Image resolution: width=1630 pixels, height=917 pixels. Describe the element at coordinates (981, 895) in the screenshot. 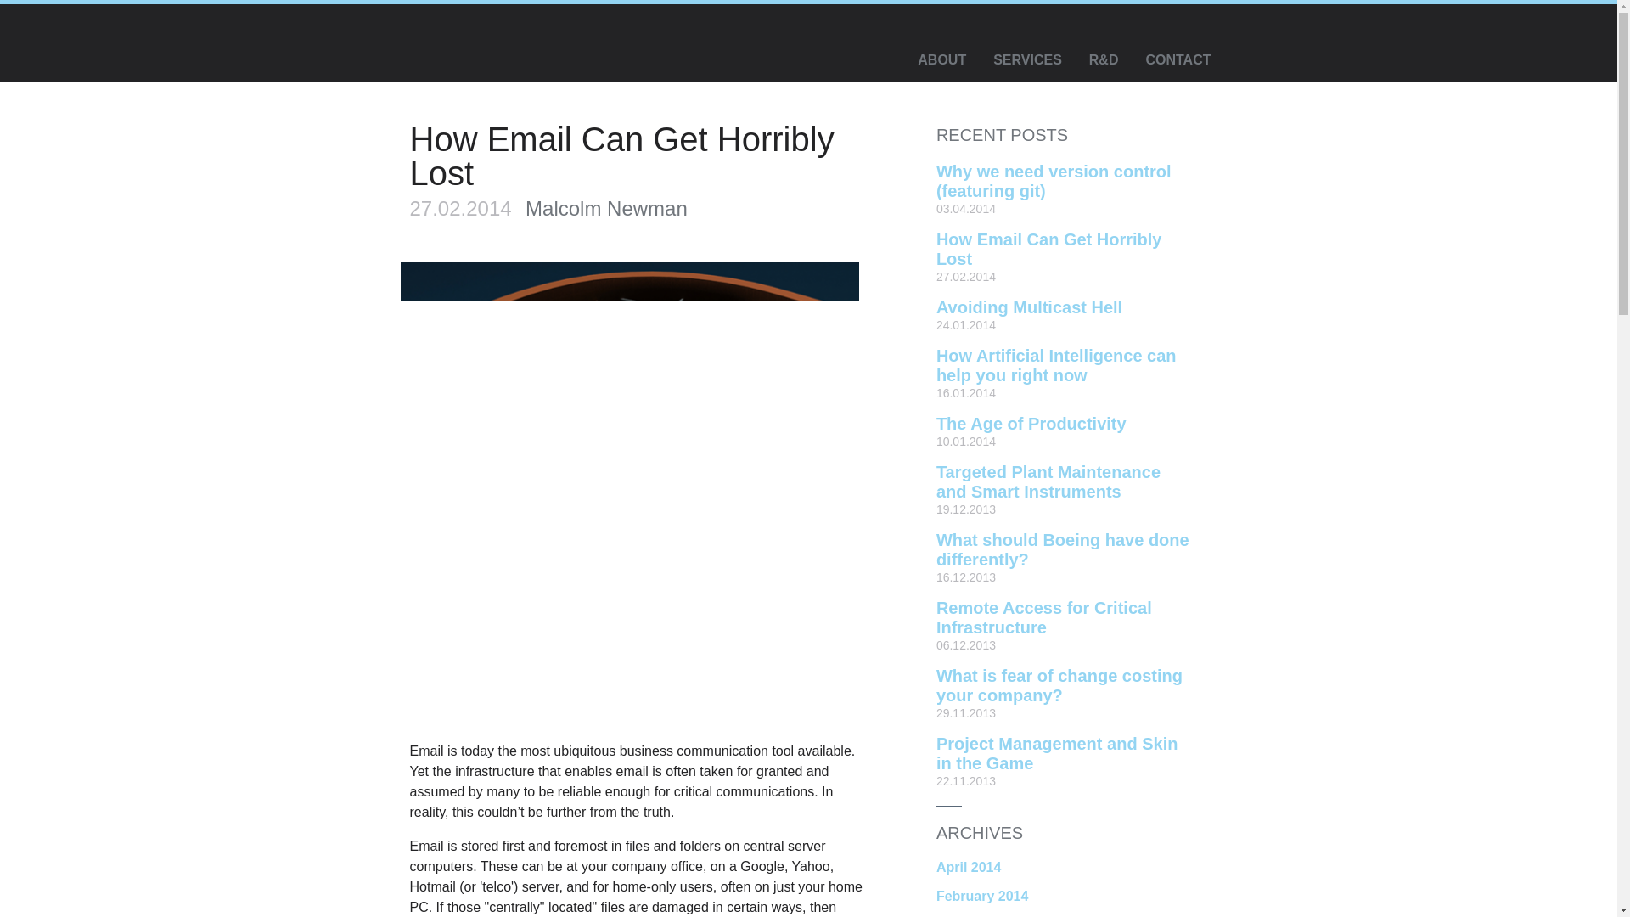

I see `February 2014` at that location.